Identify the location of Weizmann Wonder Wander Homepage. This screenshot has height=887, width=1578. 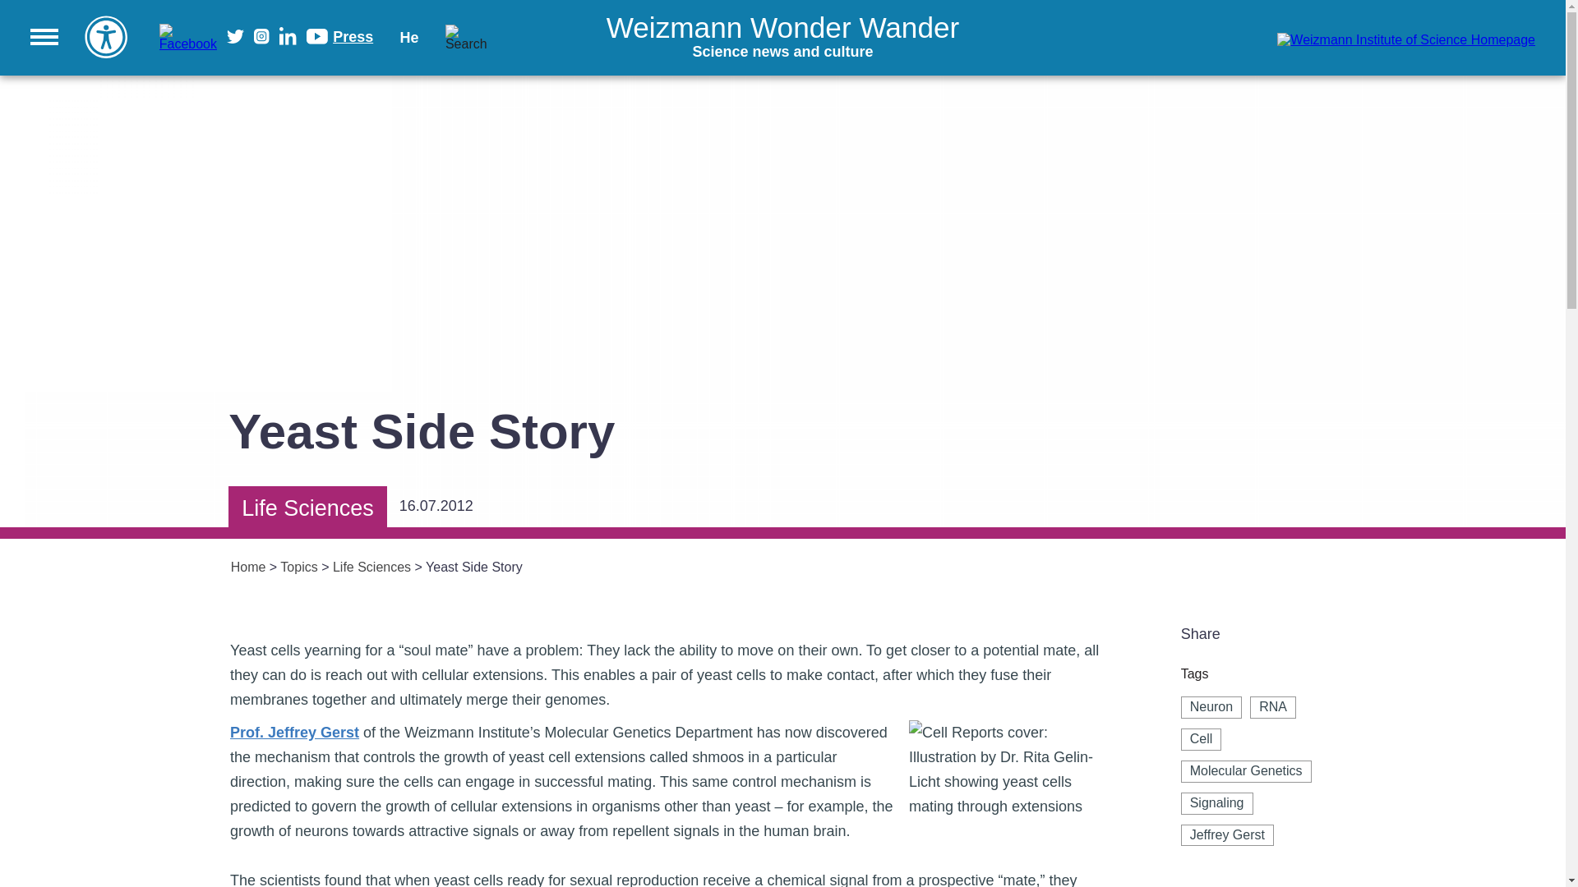
(782, 38).